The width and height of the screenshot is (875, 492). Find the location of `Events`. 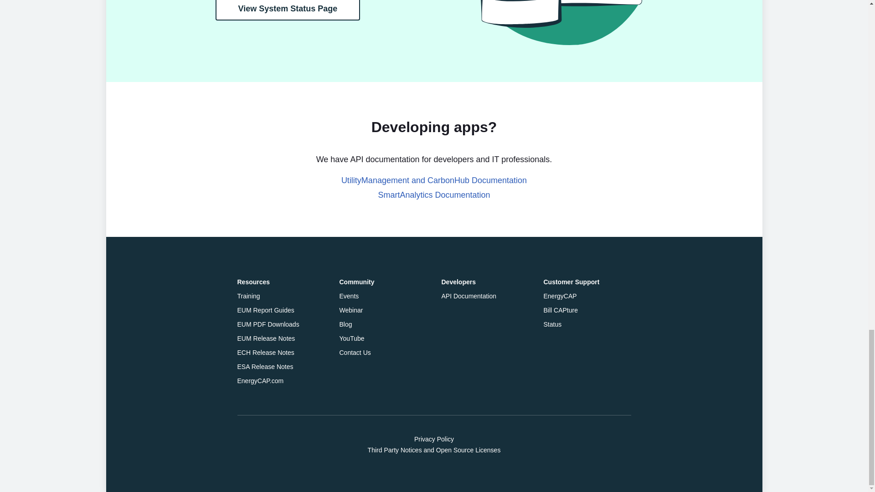

Events is located at coordinates (349, 296).